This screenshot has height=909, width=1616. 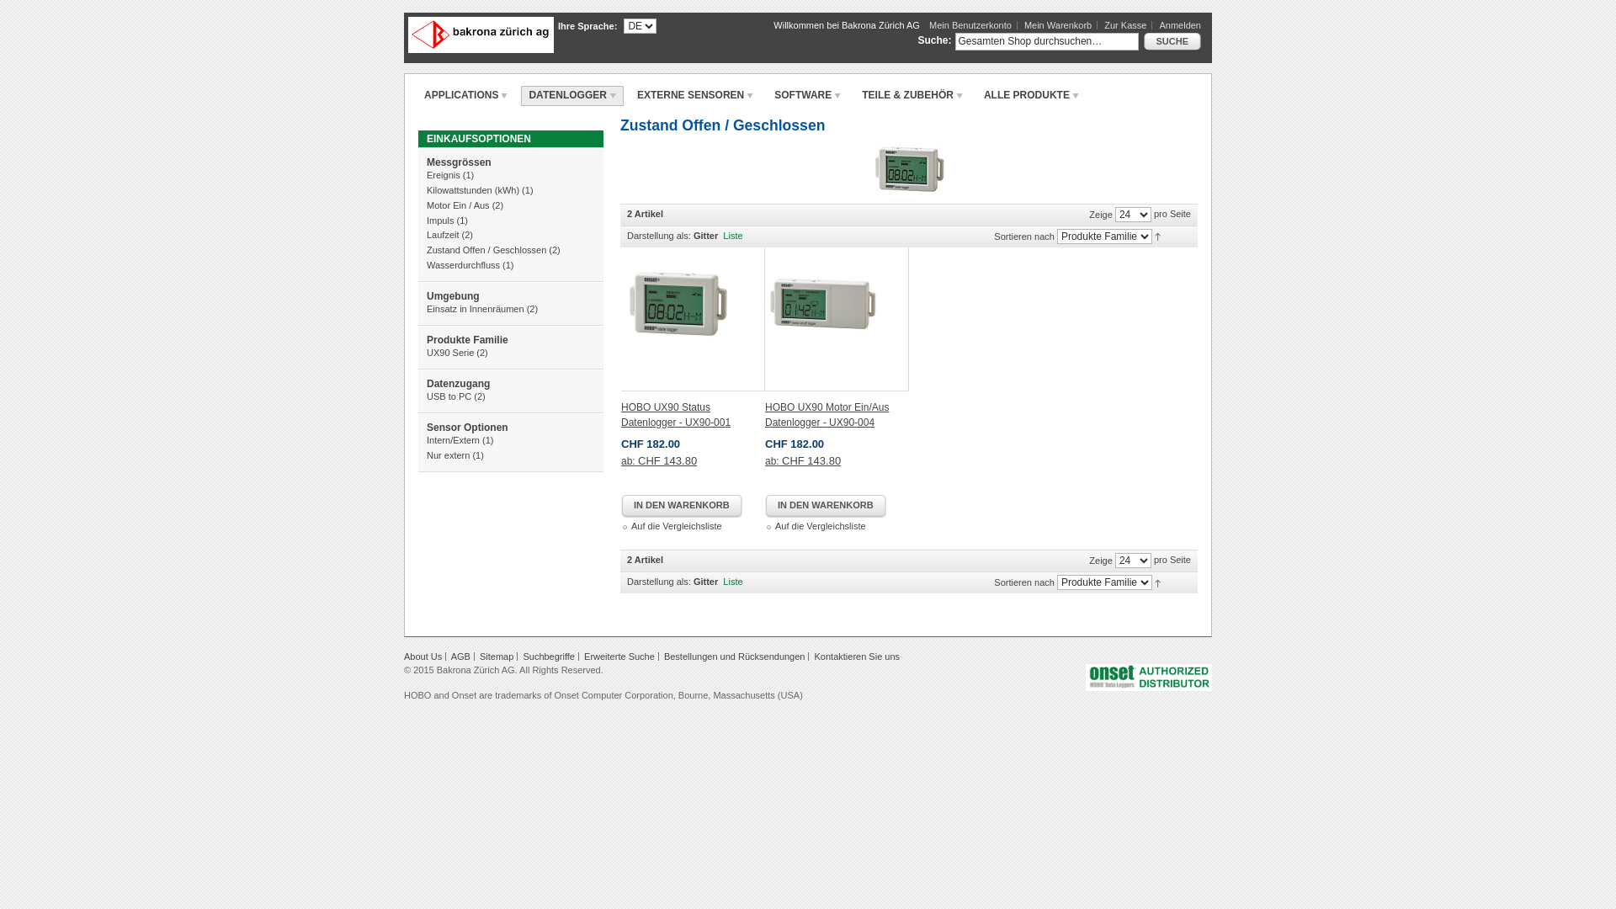 What do you see at coordinates (619, 656) in the screenshot?
I see `Erweiterte Suche` at bounding box center [619, 656].